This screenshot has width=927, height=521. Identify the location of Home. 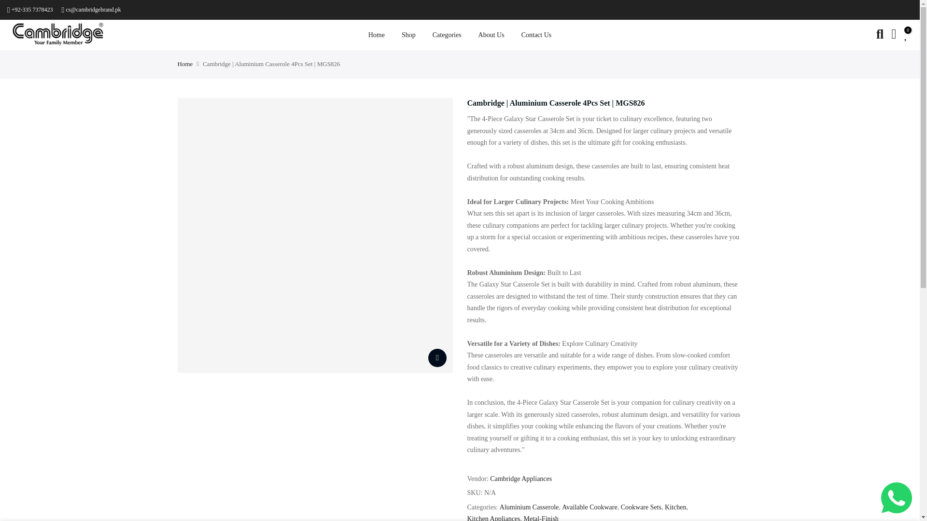
(376, 35).